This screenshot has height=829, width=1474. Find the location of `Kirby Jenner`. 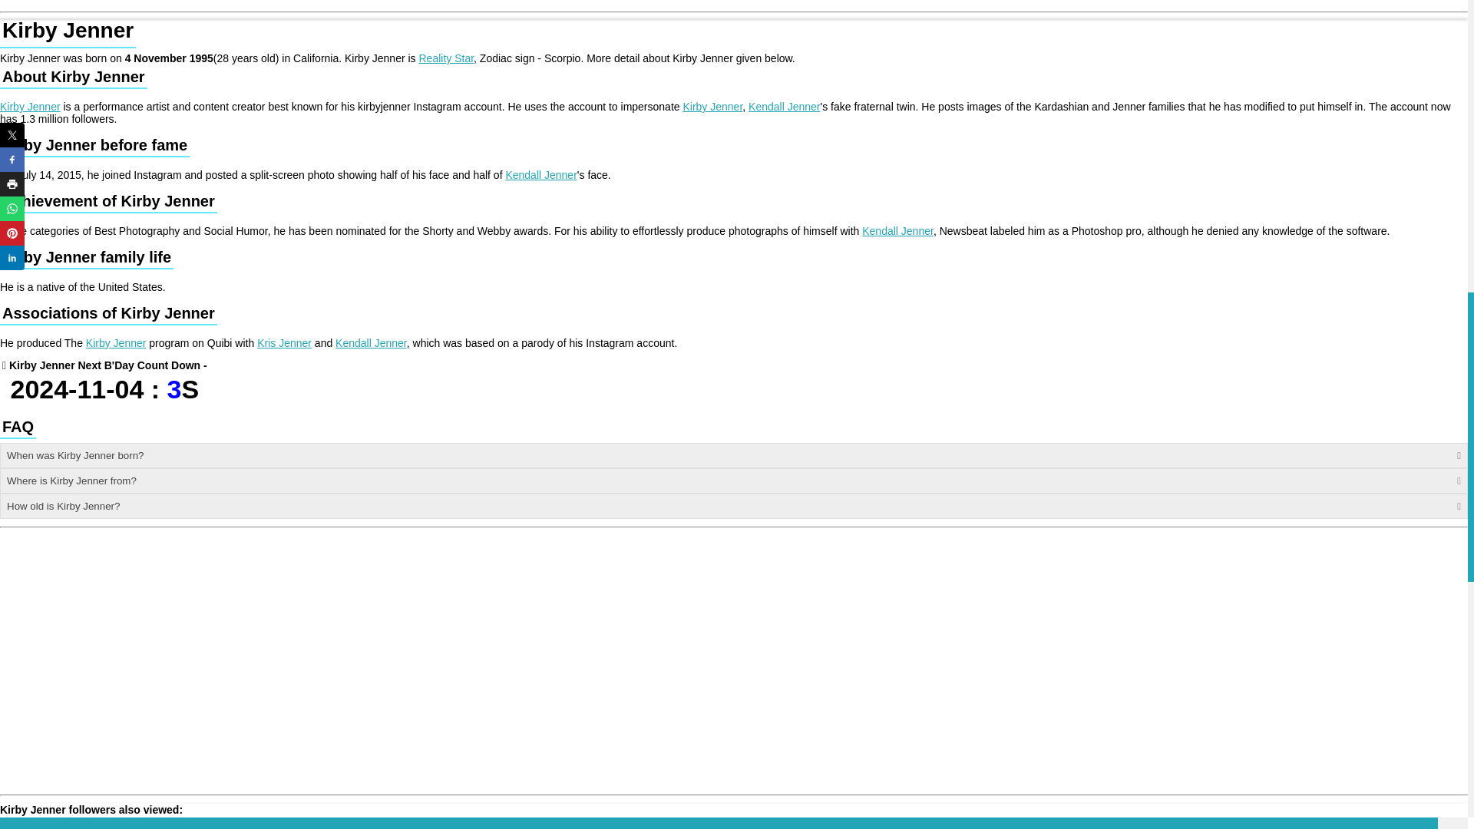

Kirby Jenner is located at coordinates (712, 106).